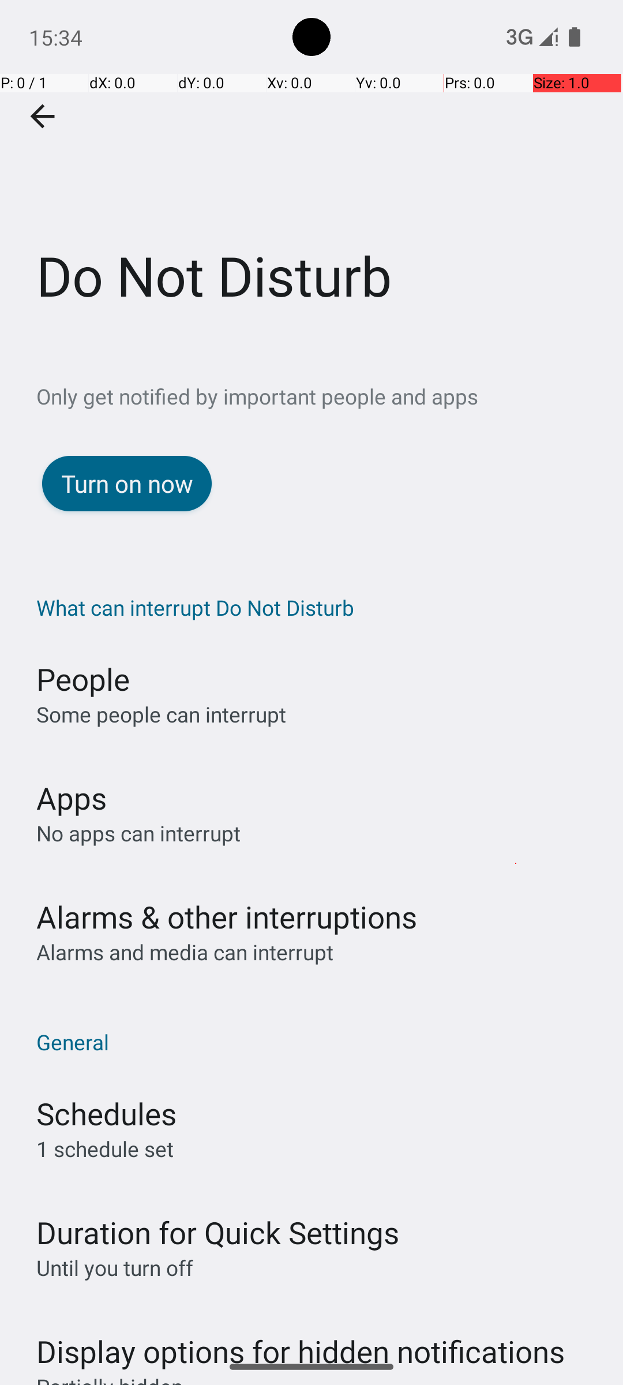 Image resolution: width=623 pixels, height=1385 pixels. I want to click on Until you turn off, so click(115, 1267).